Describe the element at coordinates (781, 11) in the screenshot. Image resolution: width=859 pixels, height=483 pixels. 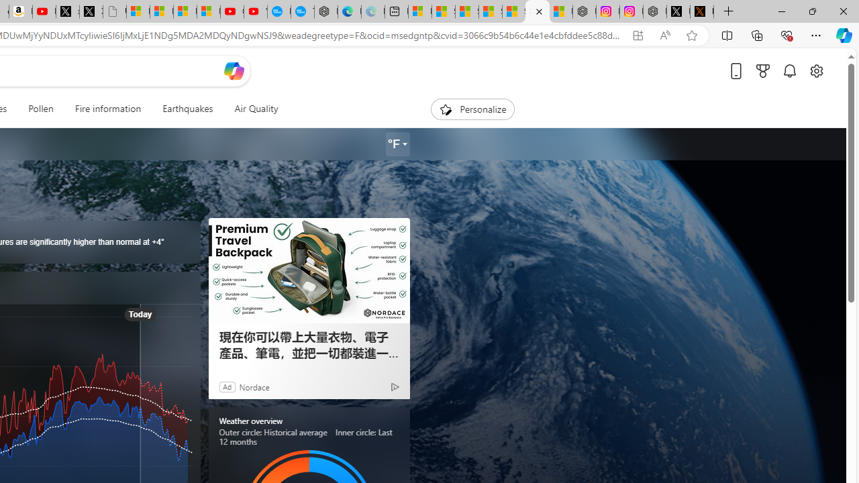
I see `Minimize` at that location.